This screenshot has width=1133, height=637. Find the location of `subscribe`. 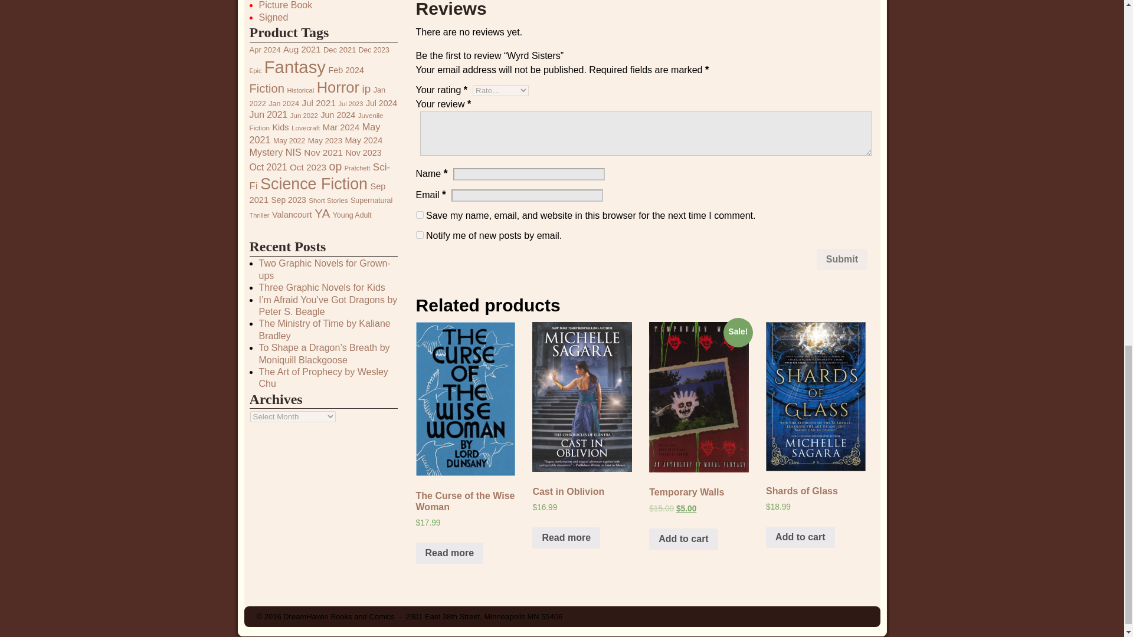

subscribe is located at coordinates (420, 235).